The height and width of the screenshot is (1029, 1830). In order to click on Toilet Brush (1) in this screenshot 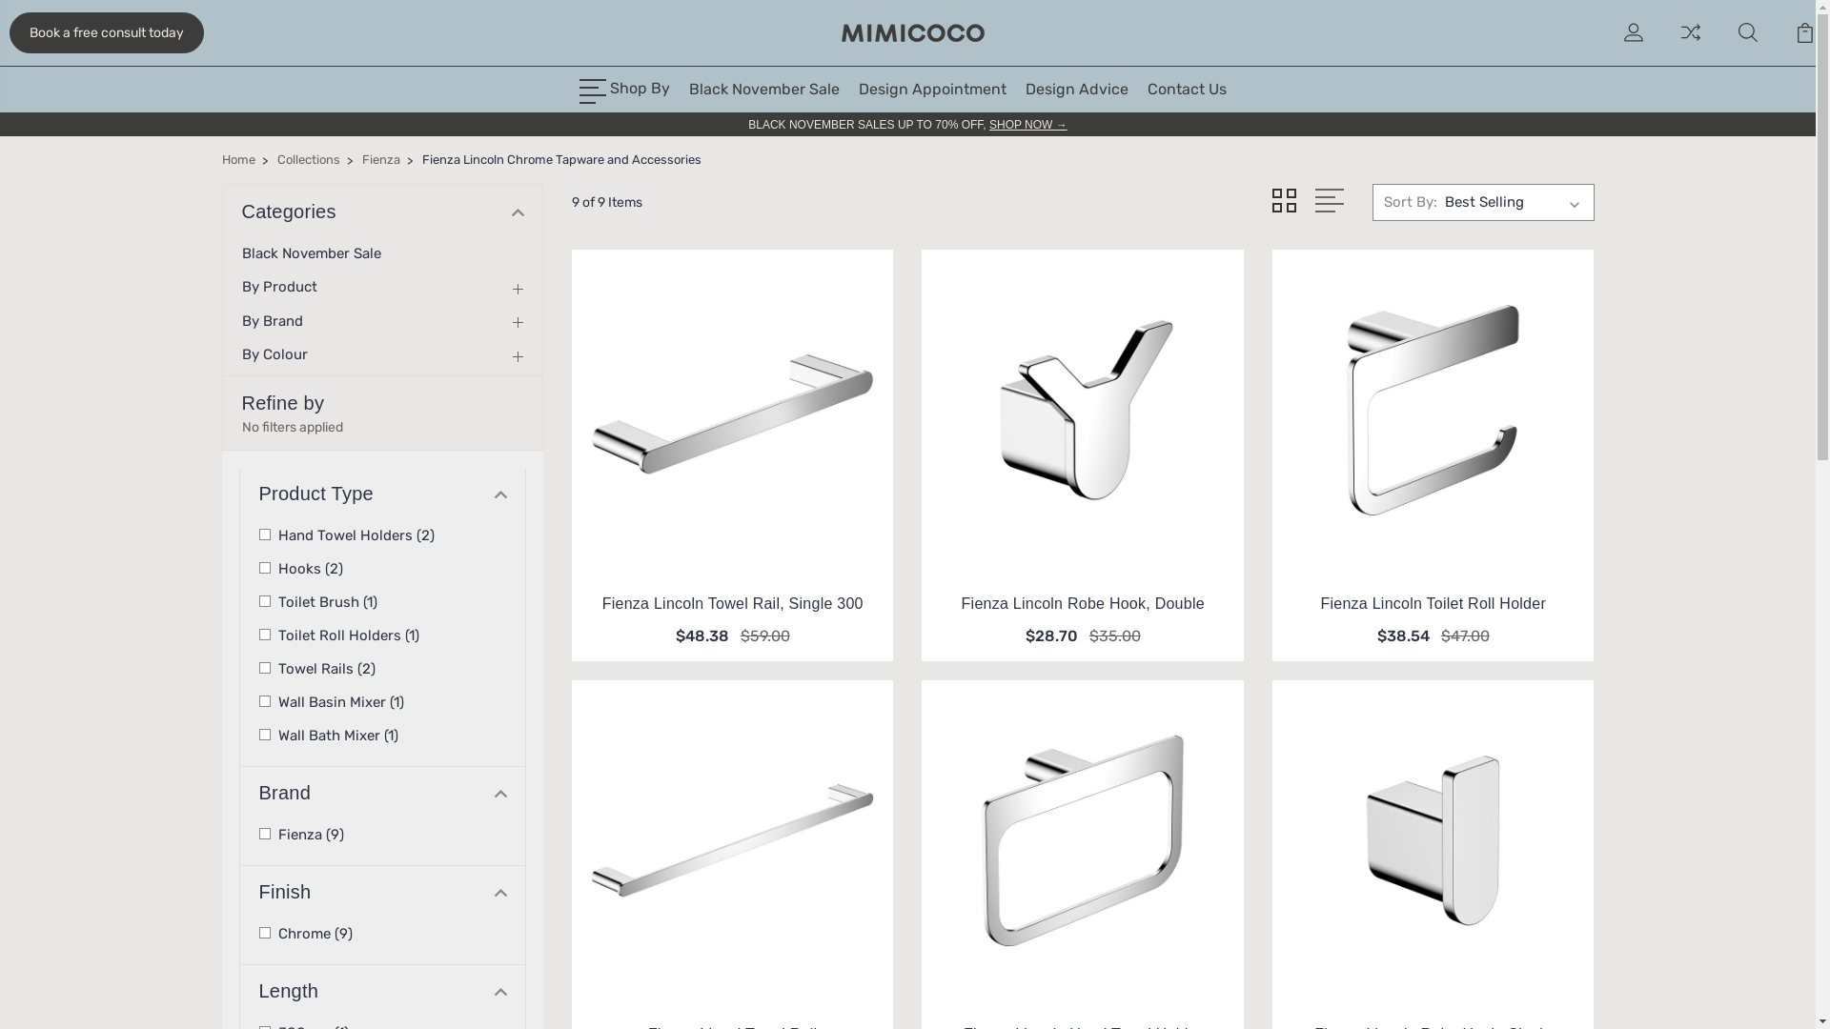, I will do `click(383, 602)`.